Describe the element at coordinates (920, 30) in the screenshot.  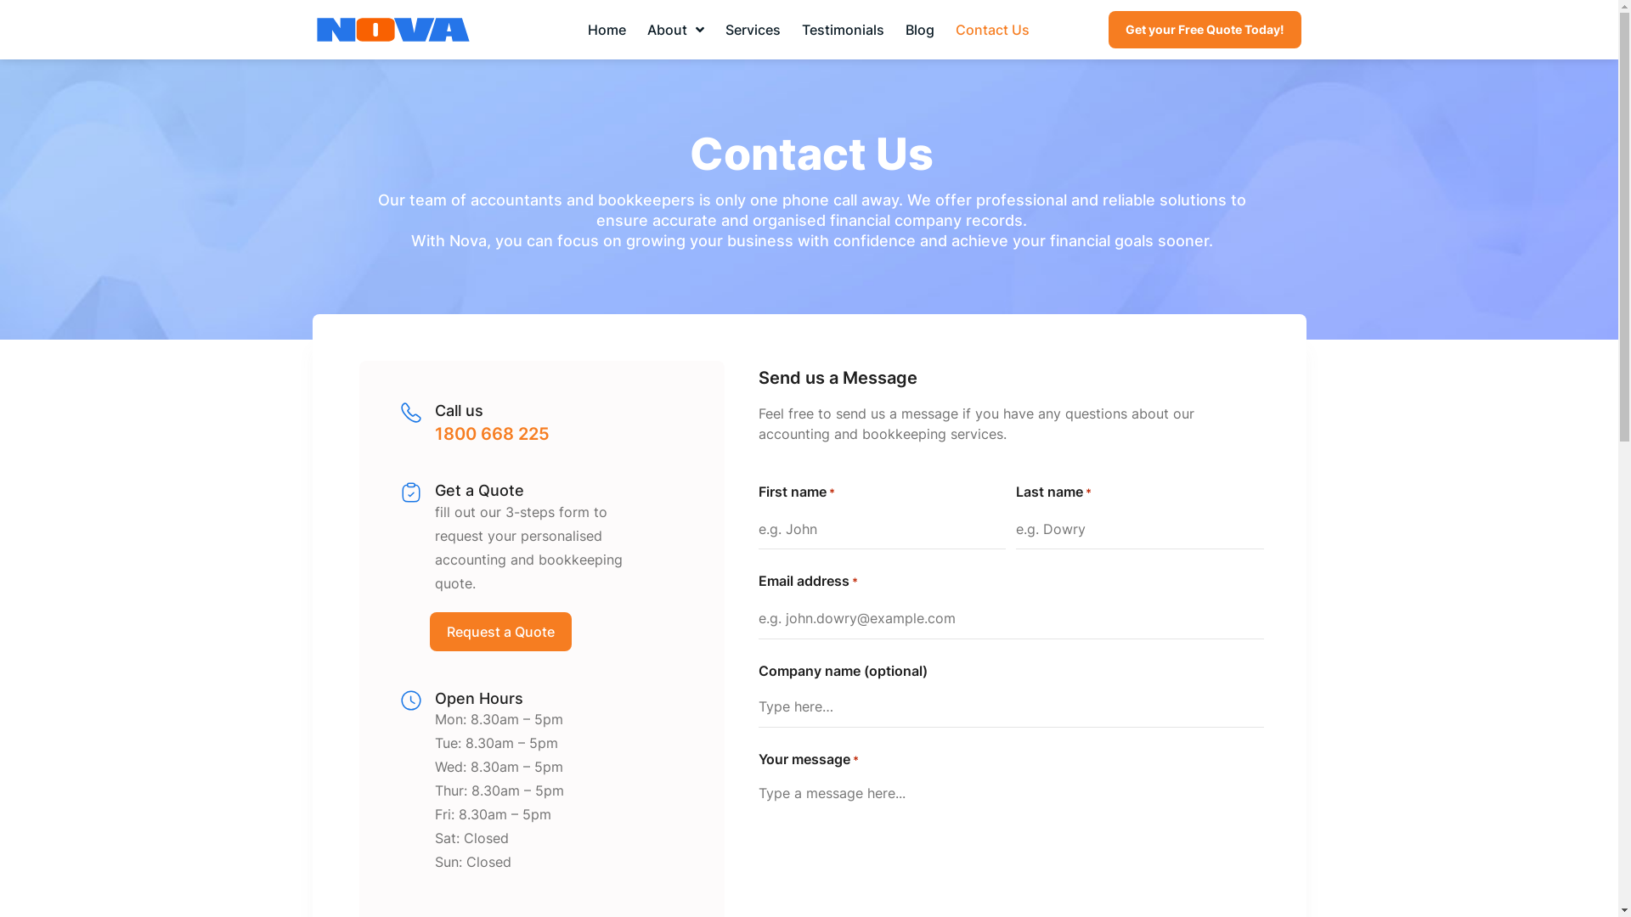
I see `Blog` at that location.